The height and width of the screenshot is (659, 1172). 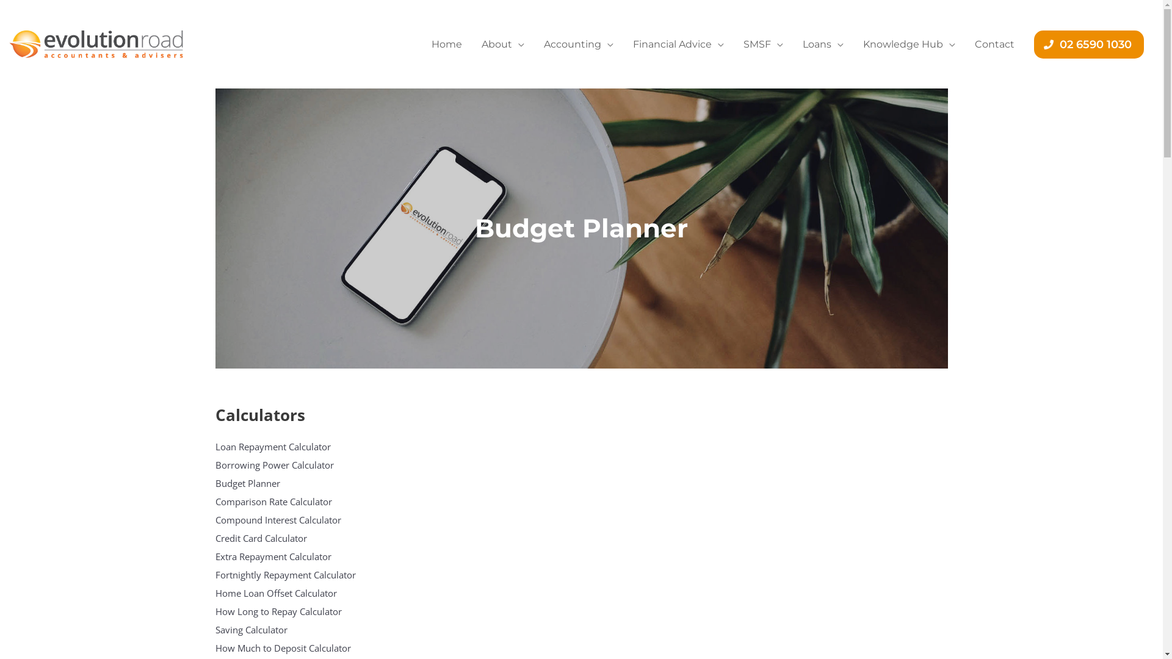 I want to click on Fortnightly Repayment Calculator, so click(x=313, y=575).